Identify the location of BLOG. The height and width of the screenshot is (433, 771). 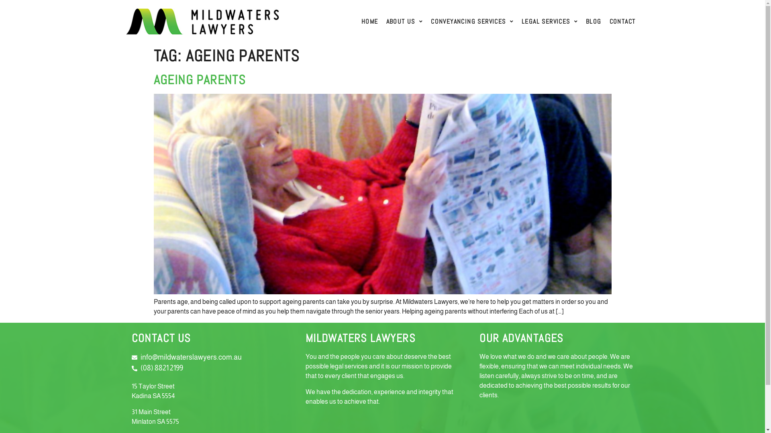
(594, 22).